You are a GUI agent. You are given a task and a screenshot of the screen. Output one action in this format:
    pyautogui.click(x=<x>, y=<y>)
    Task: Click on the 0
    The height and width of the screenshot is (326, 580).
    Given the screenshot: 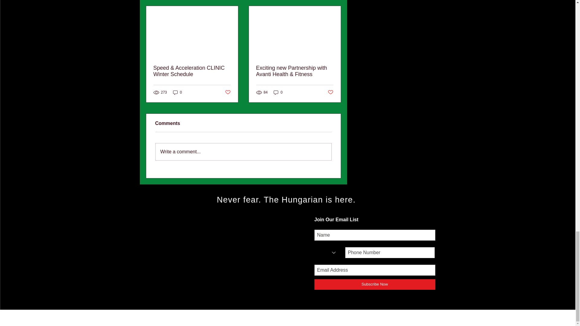 What is the action you would take?
    pyautogui.click(x=177, y=92)
    